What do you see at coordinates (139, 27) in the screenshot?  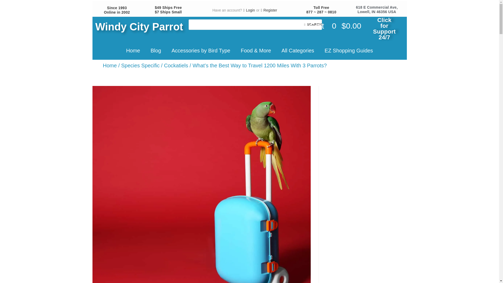 I see `Windy City Parrot` at bounding box center [139, 27].